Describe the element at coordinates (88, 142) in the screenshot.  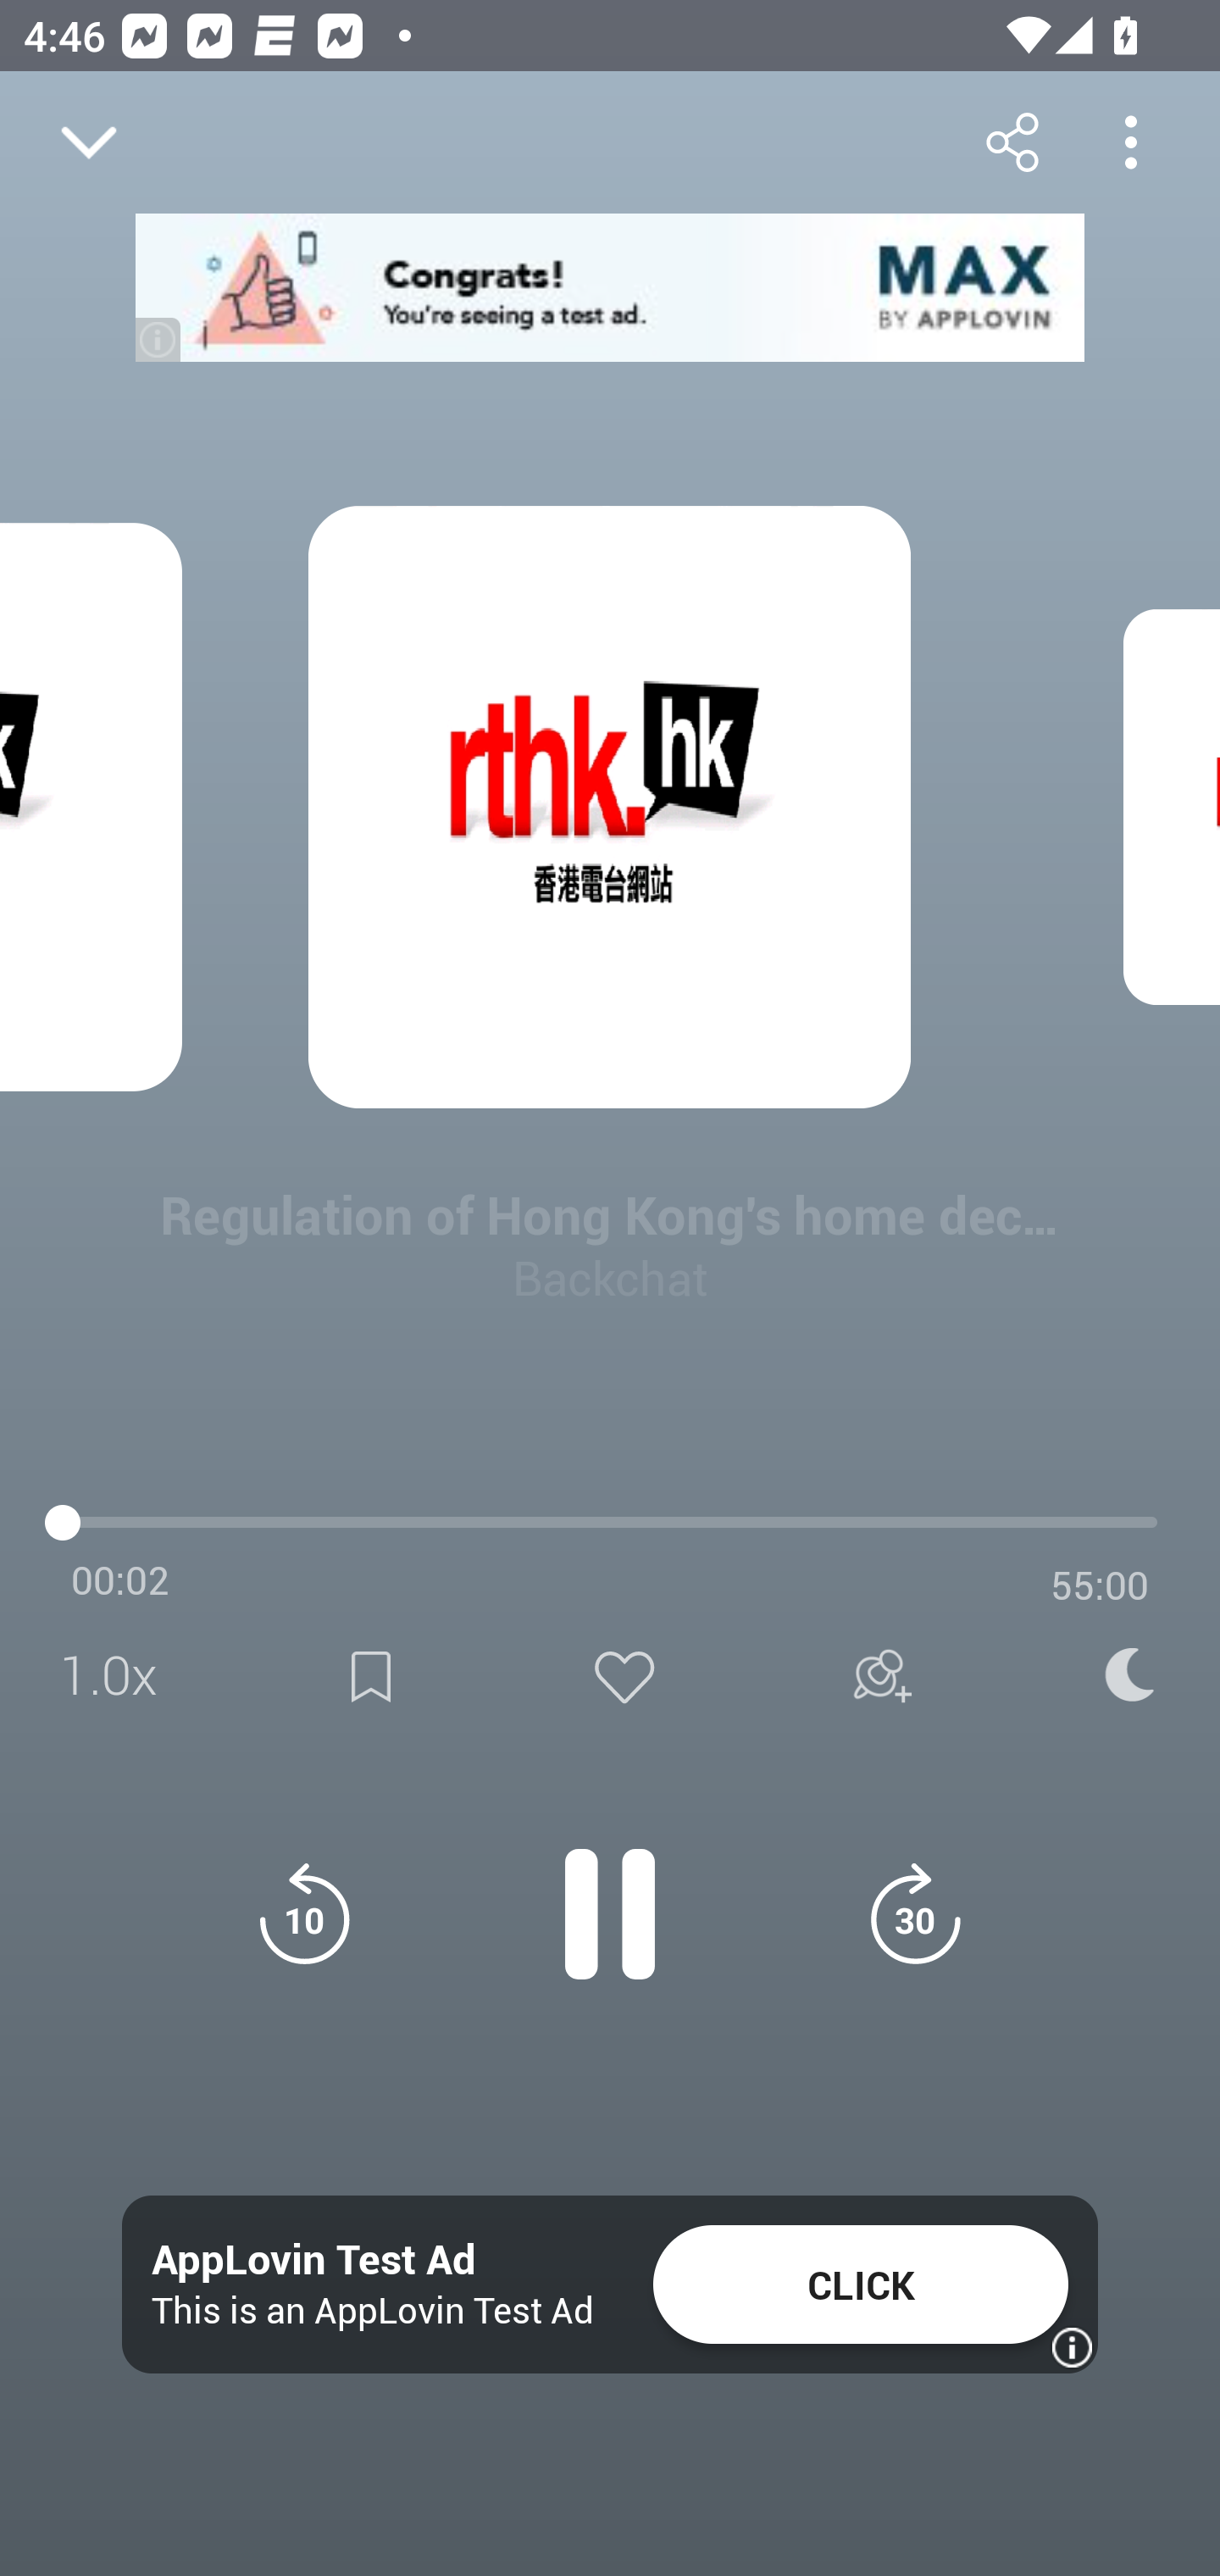
I see `Close fullscreen player` at that location.